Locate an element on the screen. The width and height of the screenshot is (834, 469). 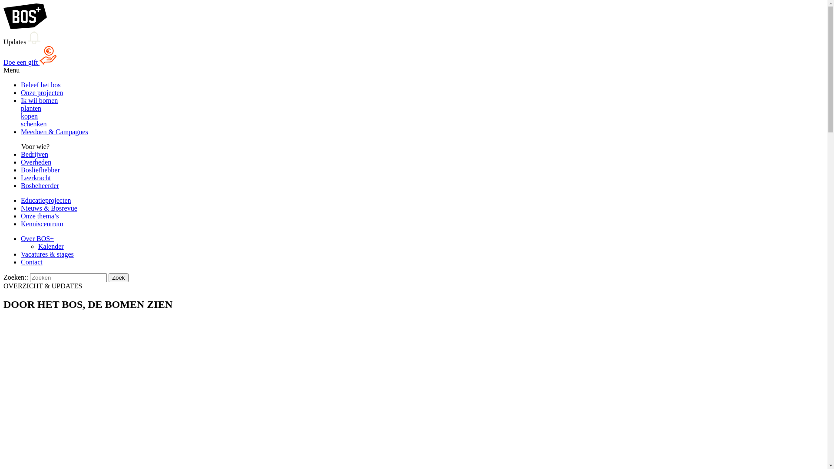
Bedrijven is located at coordinates (35, 155).